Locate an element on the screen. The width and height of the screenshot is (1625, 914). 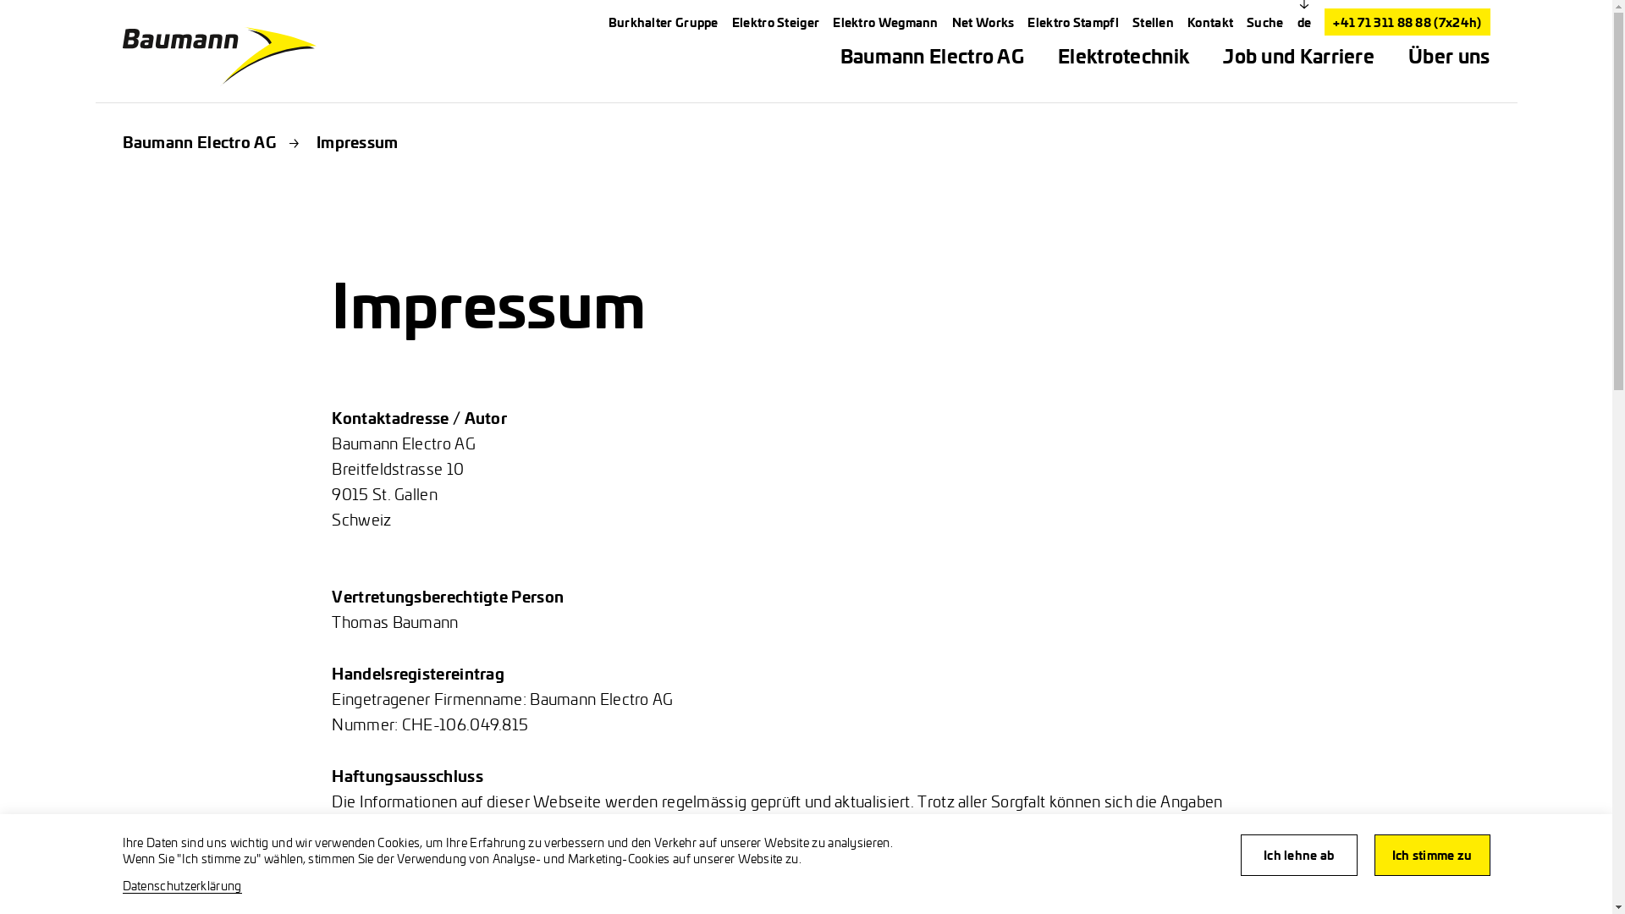
Ich stimme zu is located at coordinates (1432, 855).